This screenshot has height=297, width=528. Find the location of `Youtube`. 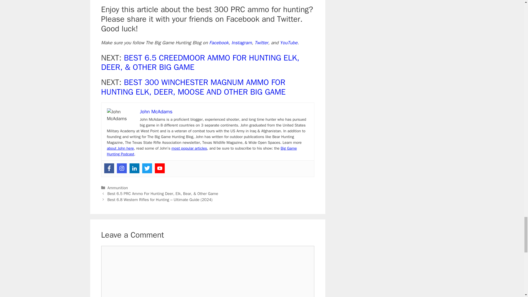

Youtube is located at coordinates (159, 168).